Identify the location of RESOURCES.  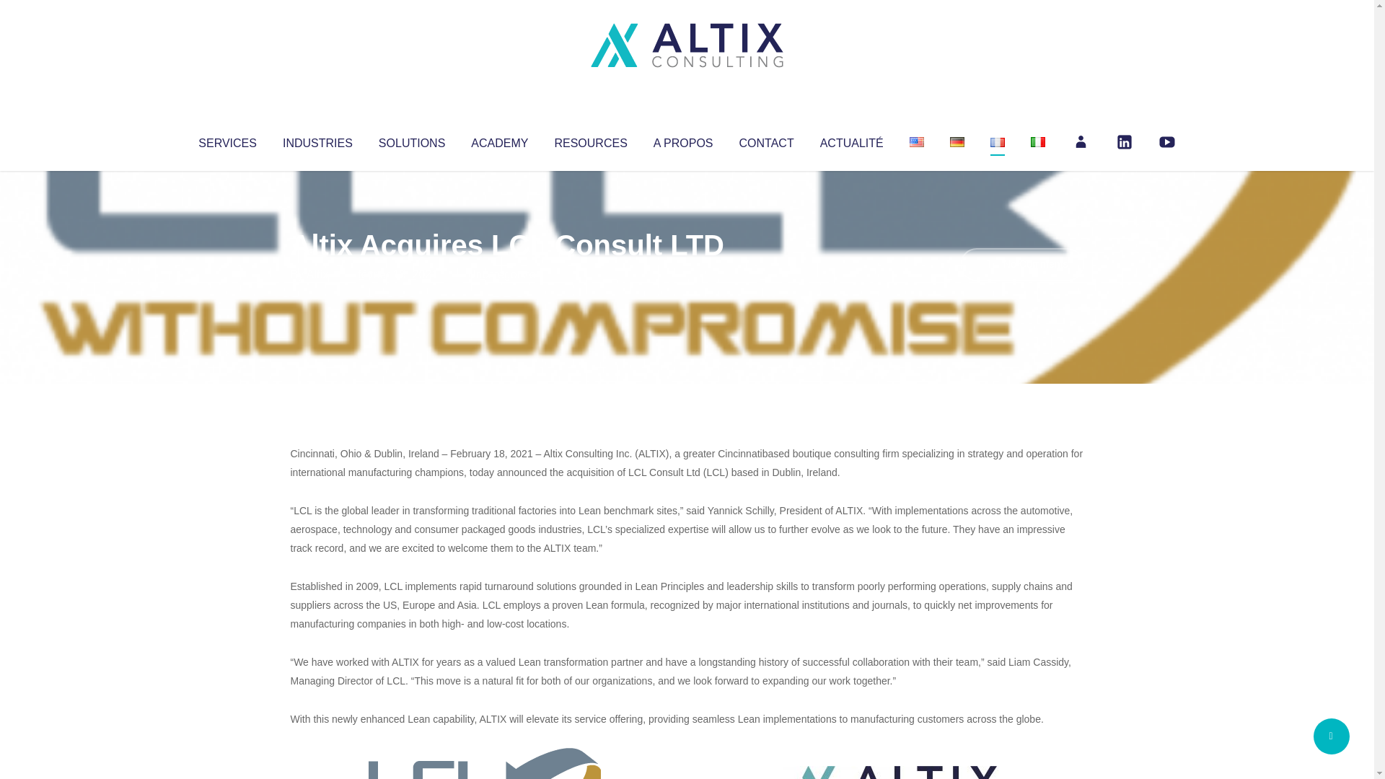
(590, 140).